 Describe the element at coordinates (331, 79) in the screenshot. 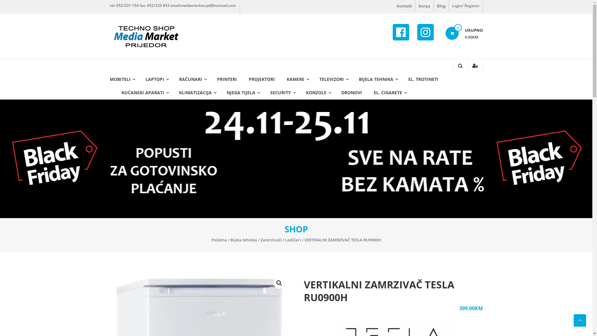

I see `TELEVIZORI` at that location.